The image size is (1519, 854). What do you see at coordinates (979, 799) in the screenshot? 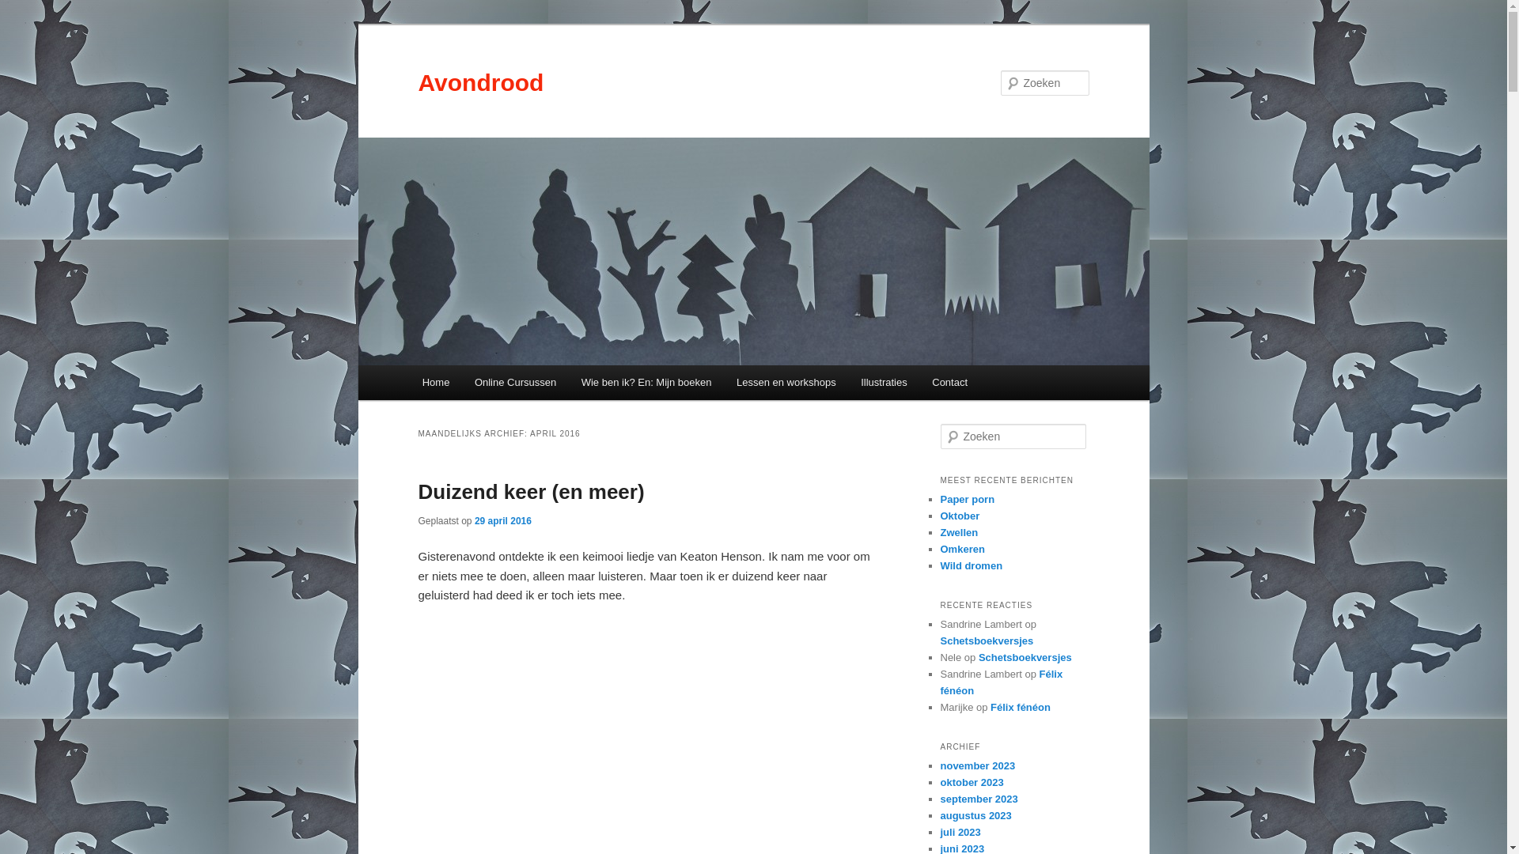
I see `september 2023` at bounding box center [979, 799].